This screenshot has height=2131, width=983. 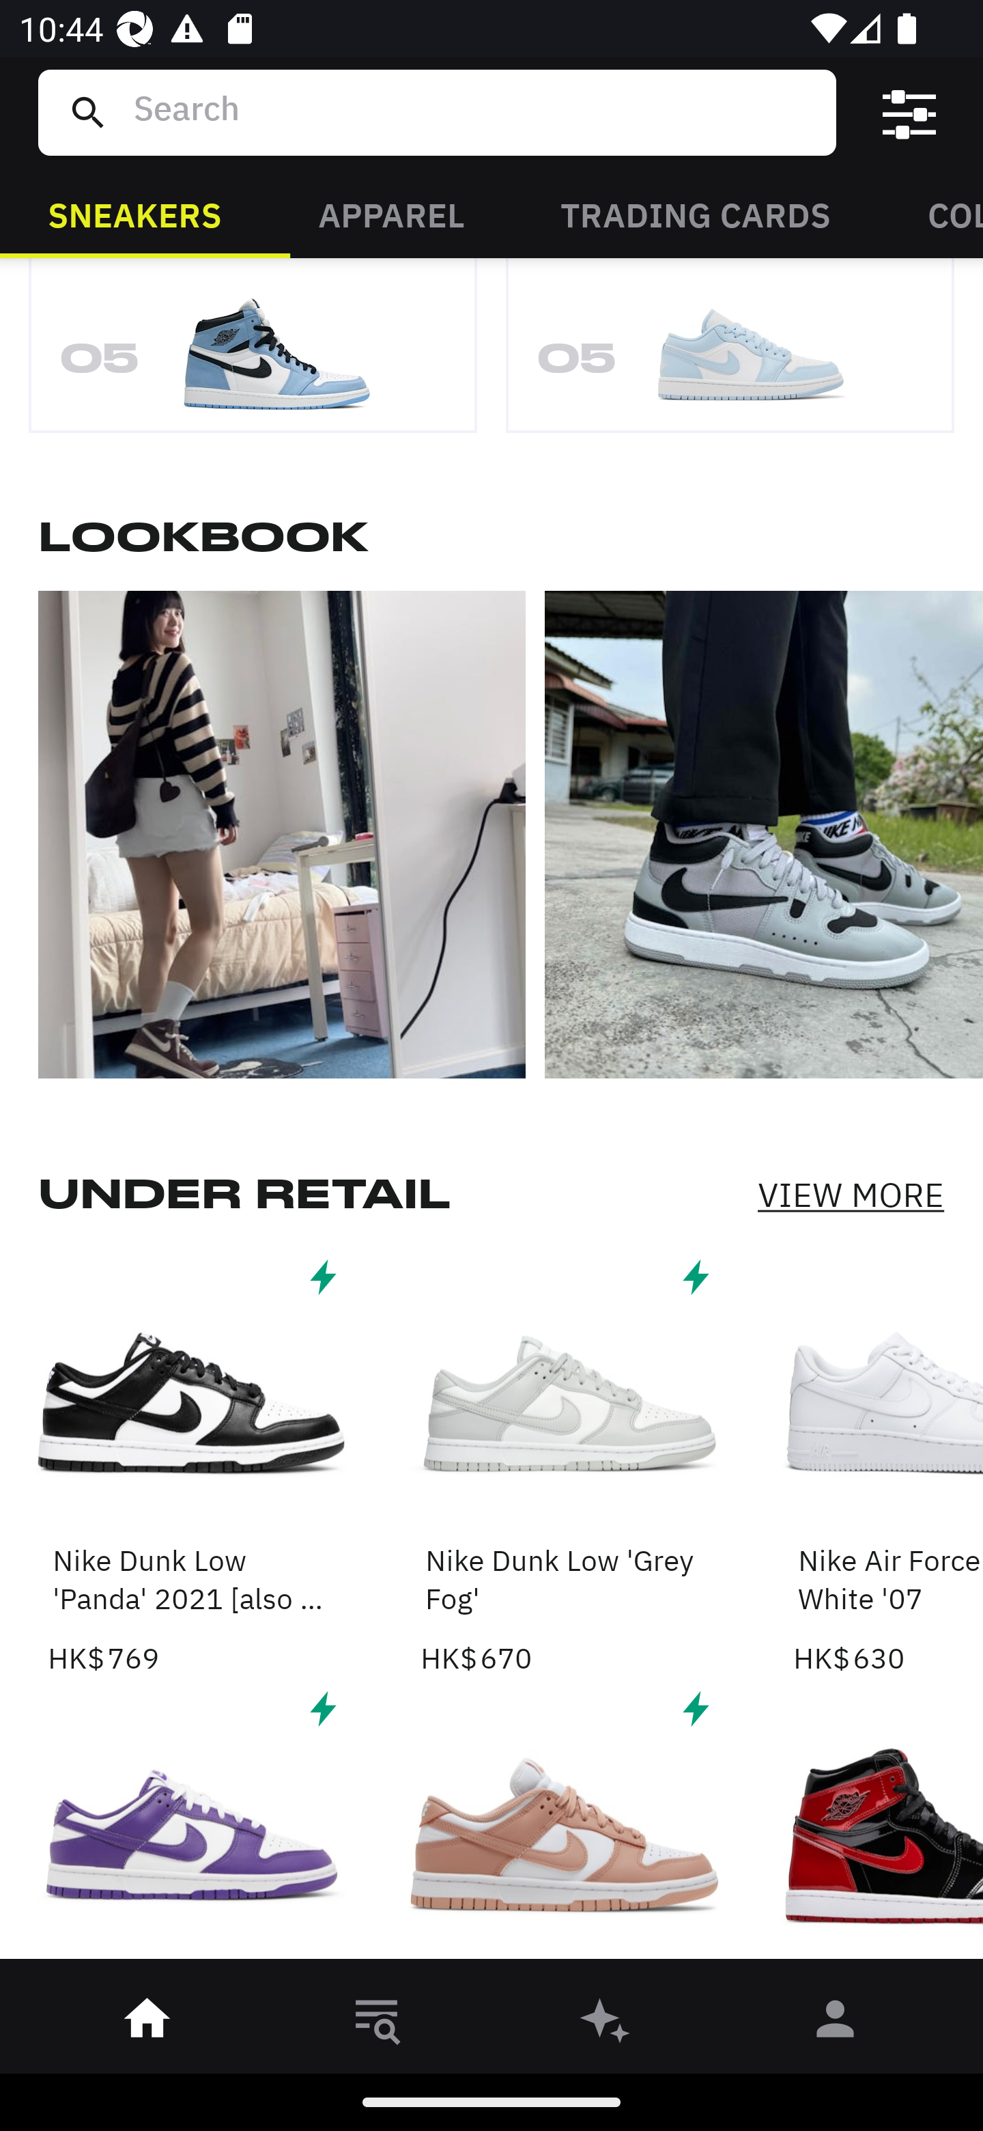 I want to click on , so click(x=909, y=113).